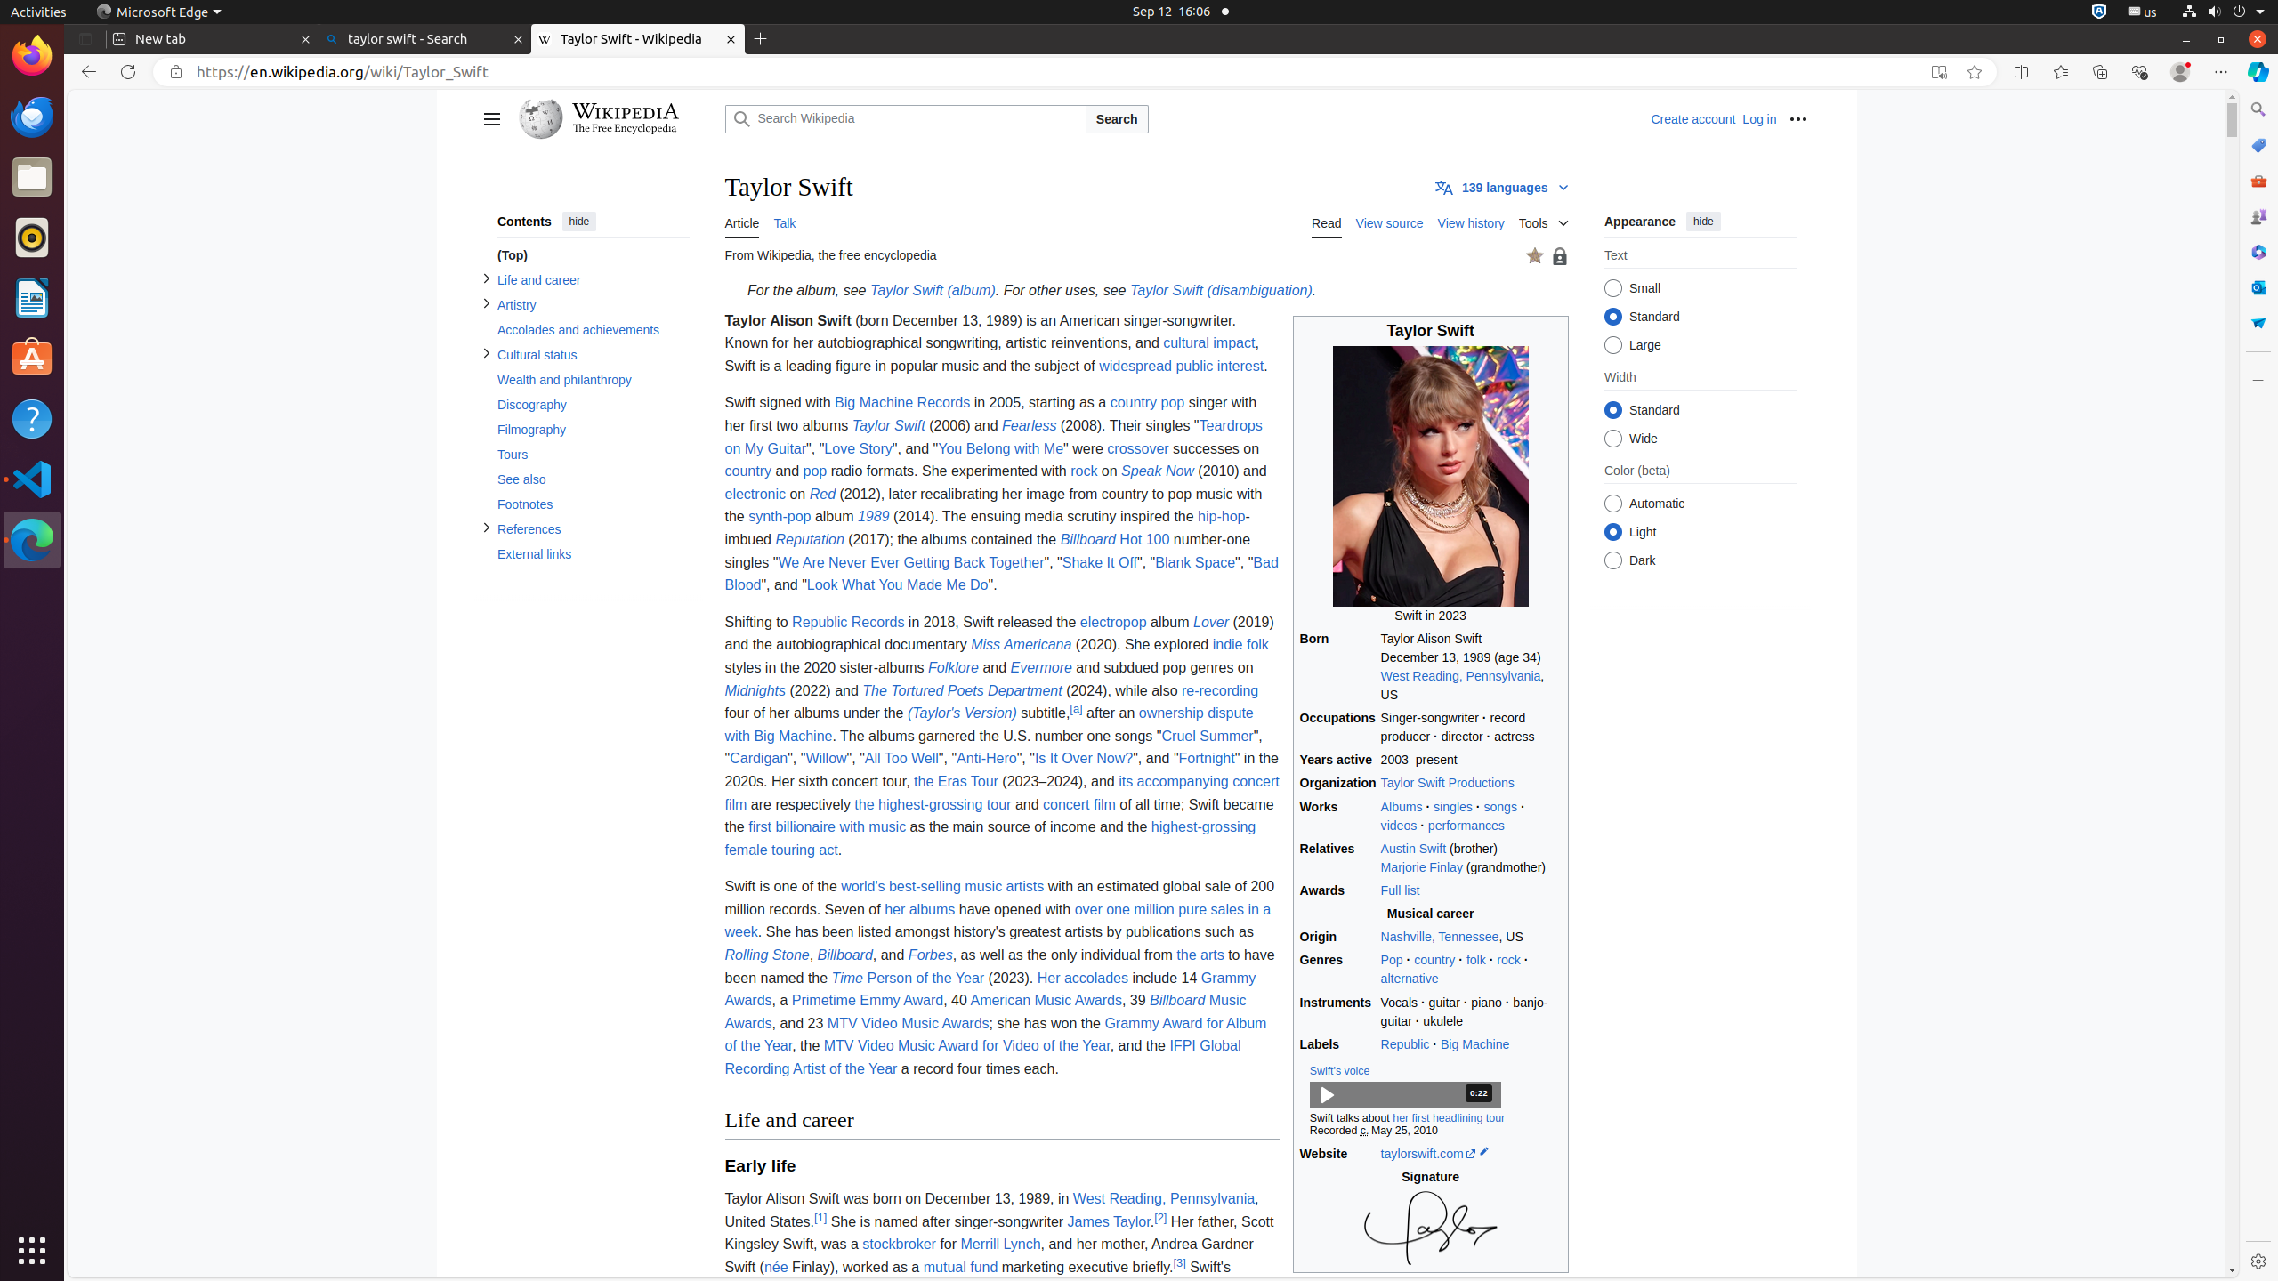  I want to click on Add this page to favorites (Ctrl+D), so click(1975, 72).